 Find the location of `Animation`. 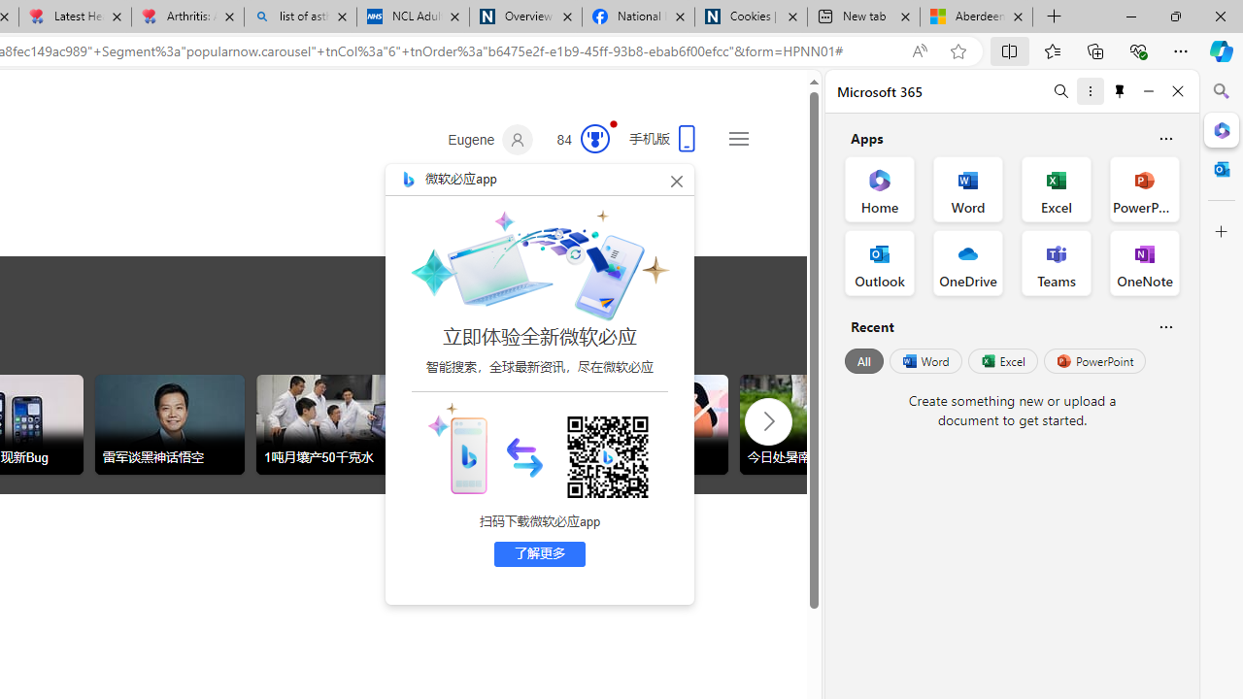

Animation is located at coordinates (614, 123).